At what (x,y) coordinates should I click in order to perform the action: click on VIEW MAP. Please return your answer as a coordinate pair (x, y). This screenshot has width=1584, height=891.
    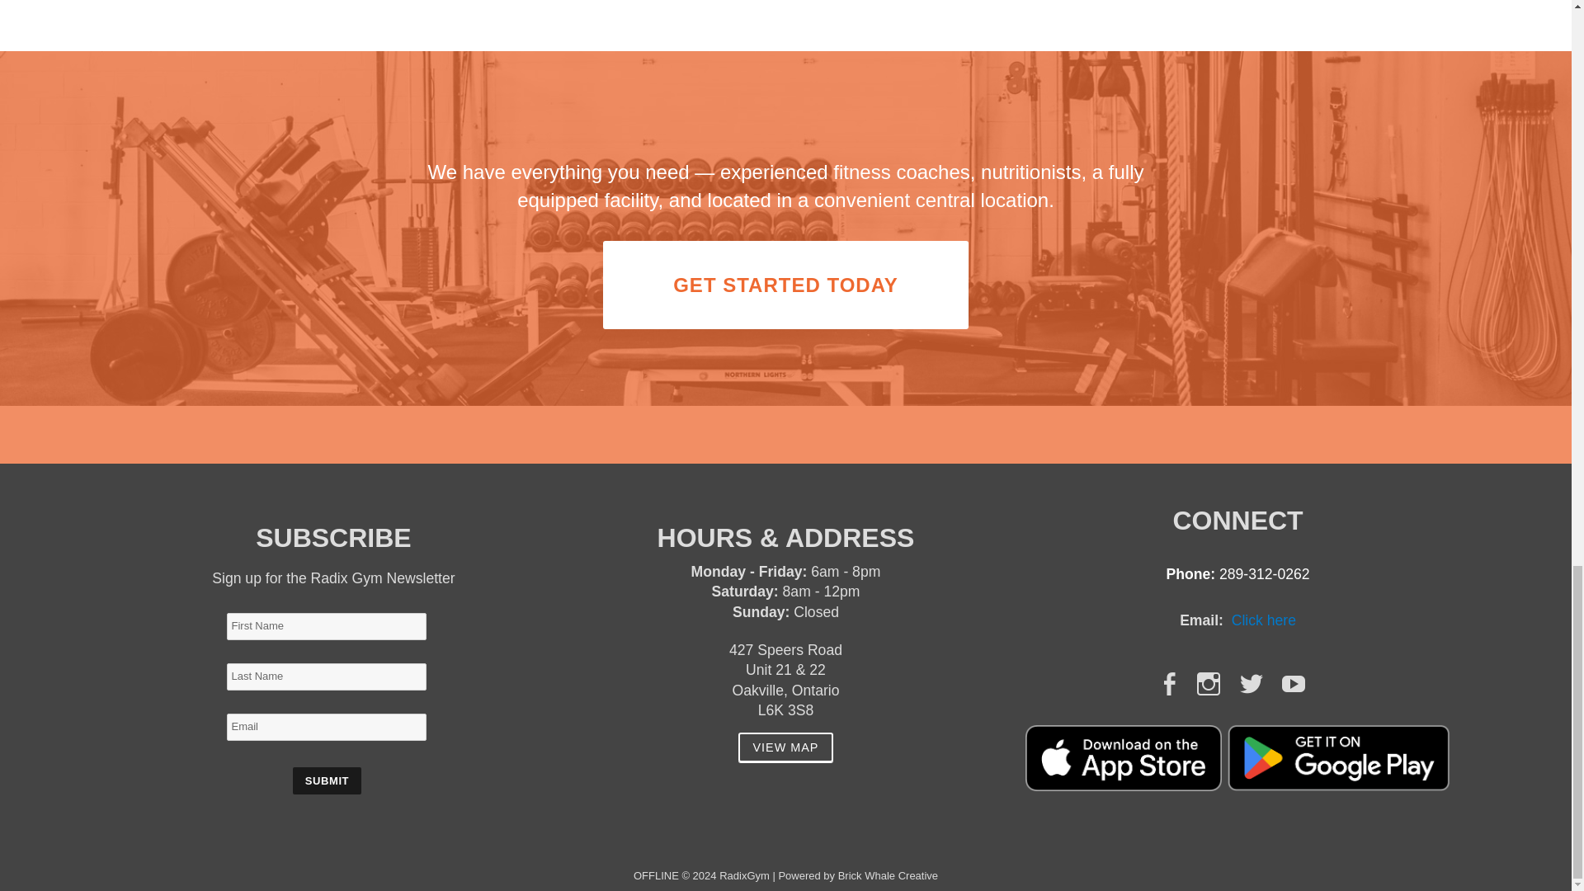
    Looking at the image, I should click on (785, 747).